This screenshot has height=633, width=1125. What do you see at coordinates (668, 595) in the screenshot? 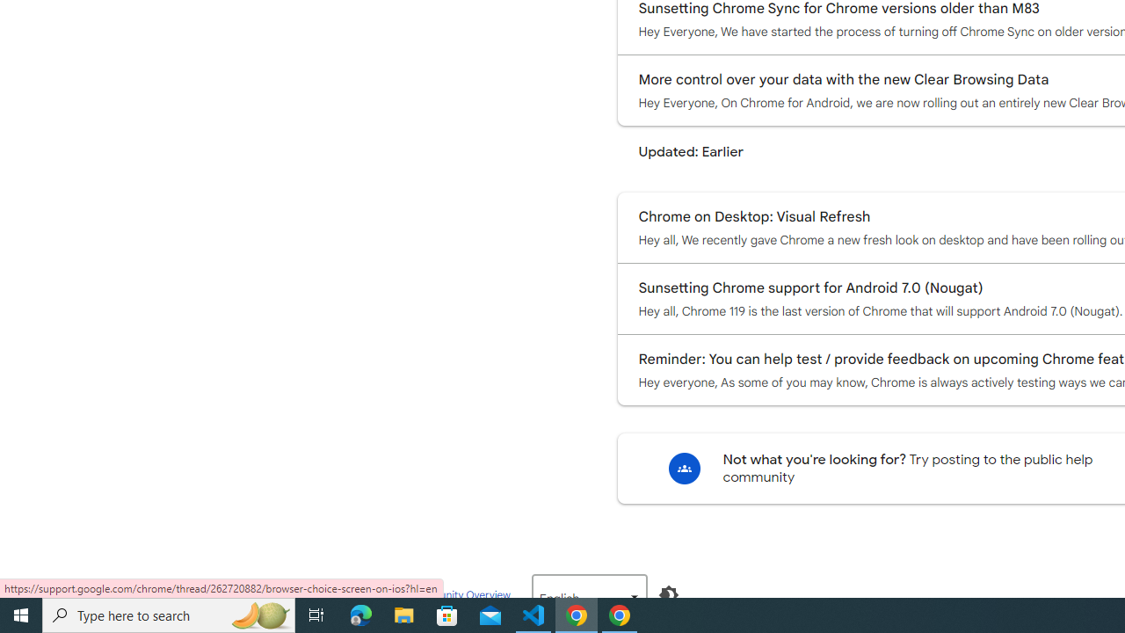
I see `Enable Dark Mode` at bounding box center [668, 595].